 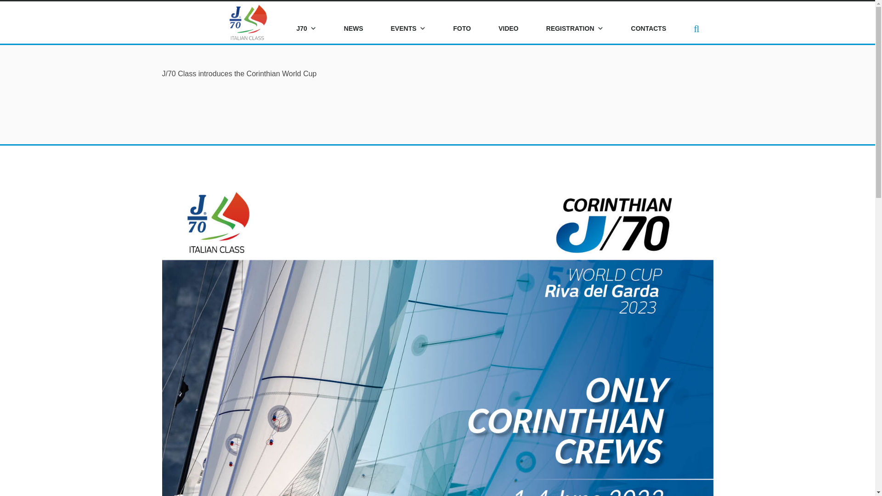 I want to click on NEWS, so click(x=354, y=29).